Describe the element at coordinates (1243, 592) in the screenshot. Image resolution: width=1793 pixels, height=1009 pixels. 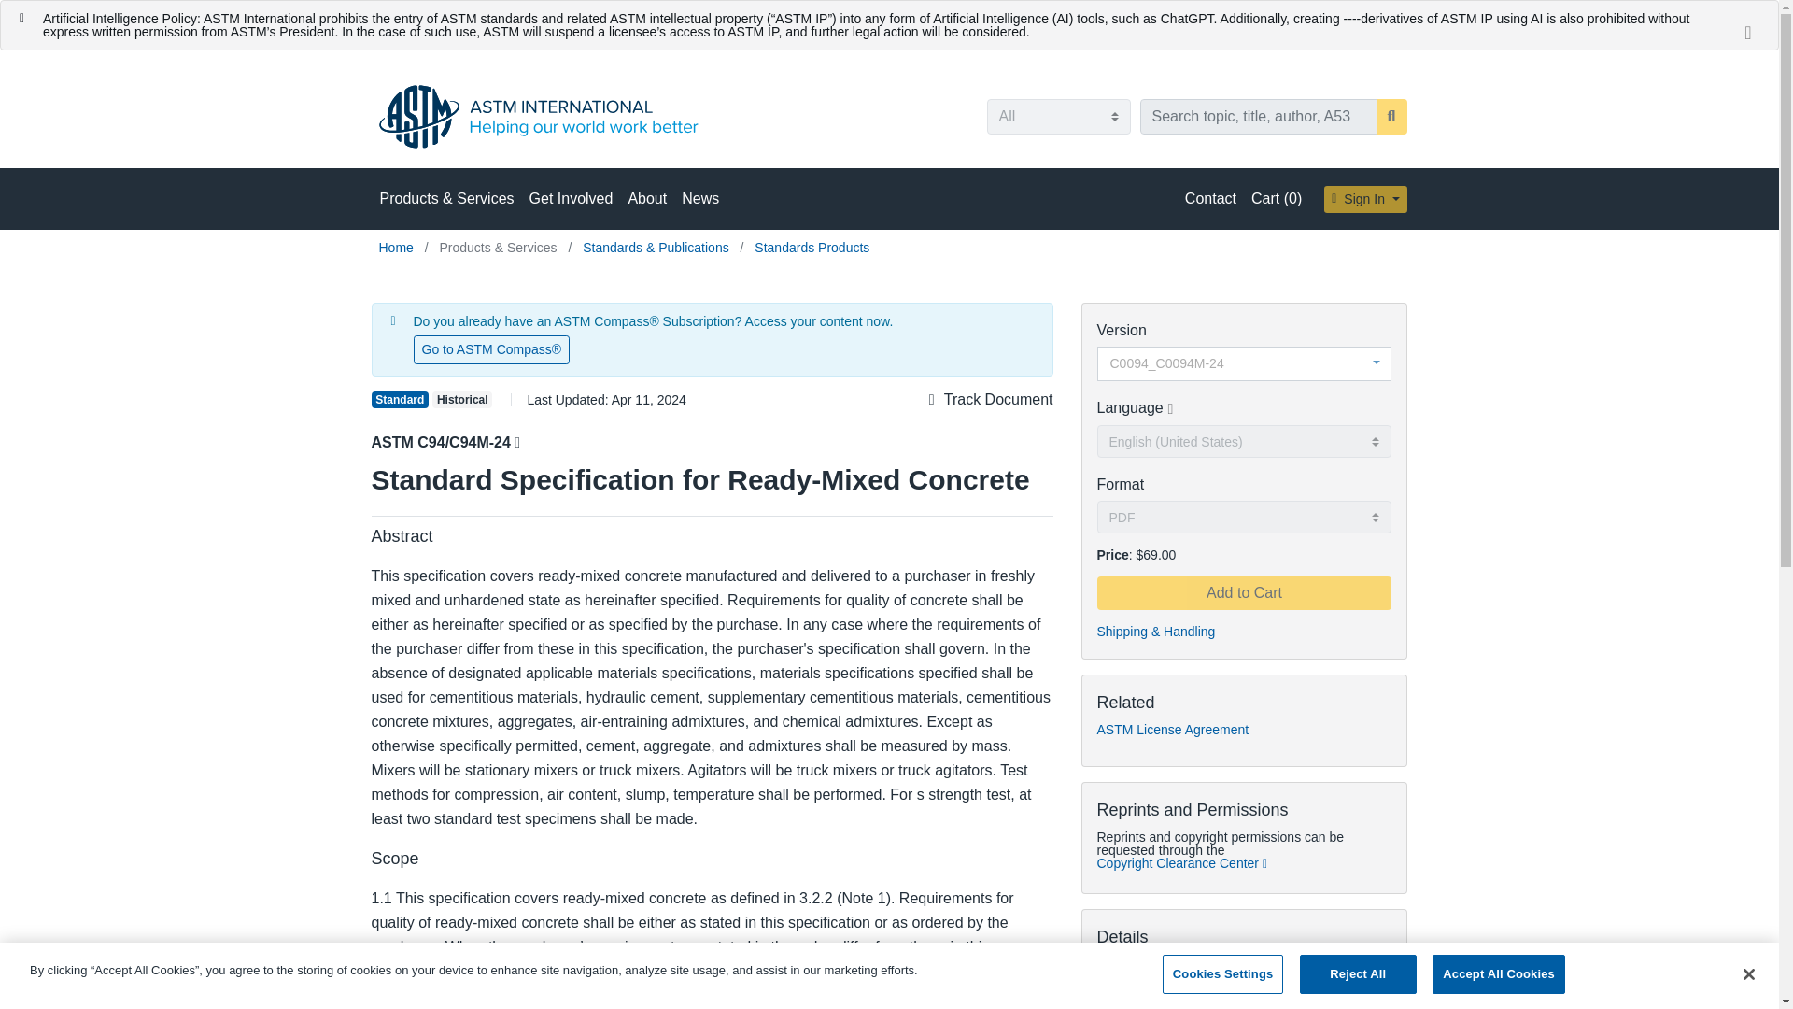
I see `Add to Cart` at that location.